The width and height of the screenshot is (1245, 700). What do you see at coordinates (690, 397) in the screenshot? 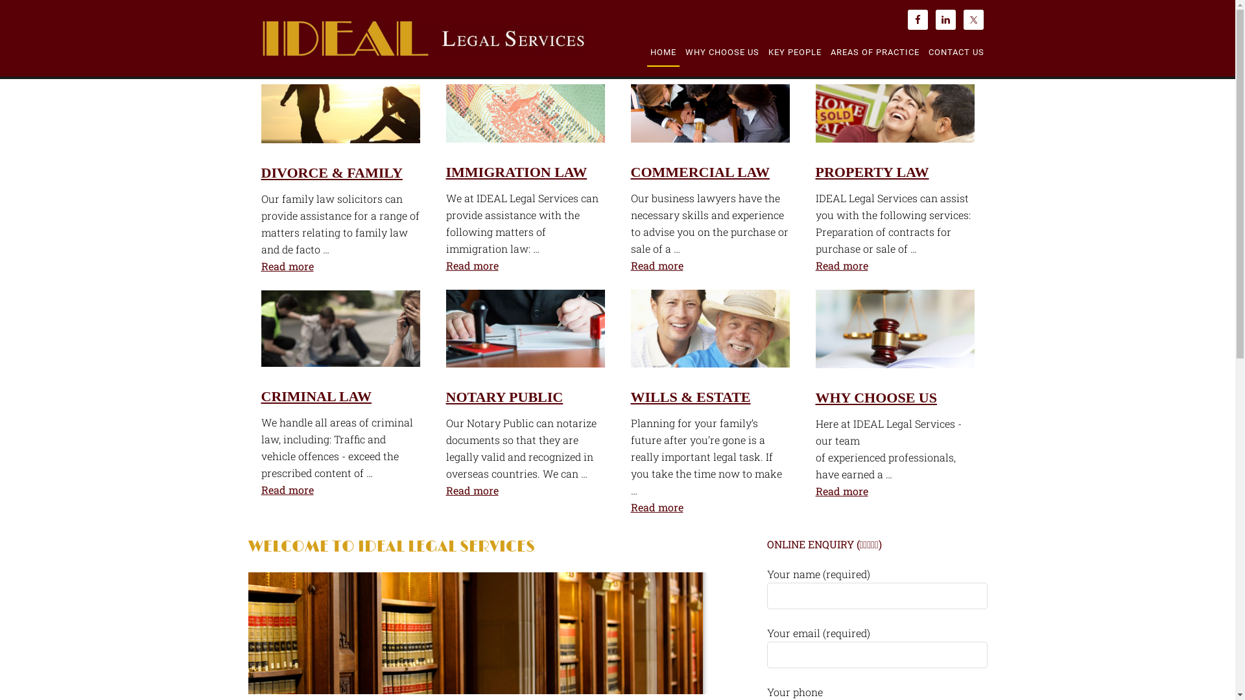
I see `WILLS & ESTATE` at bounding box center [690, 397].